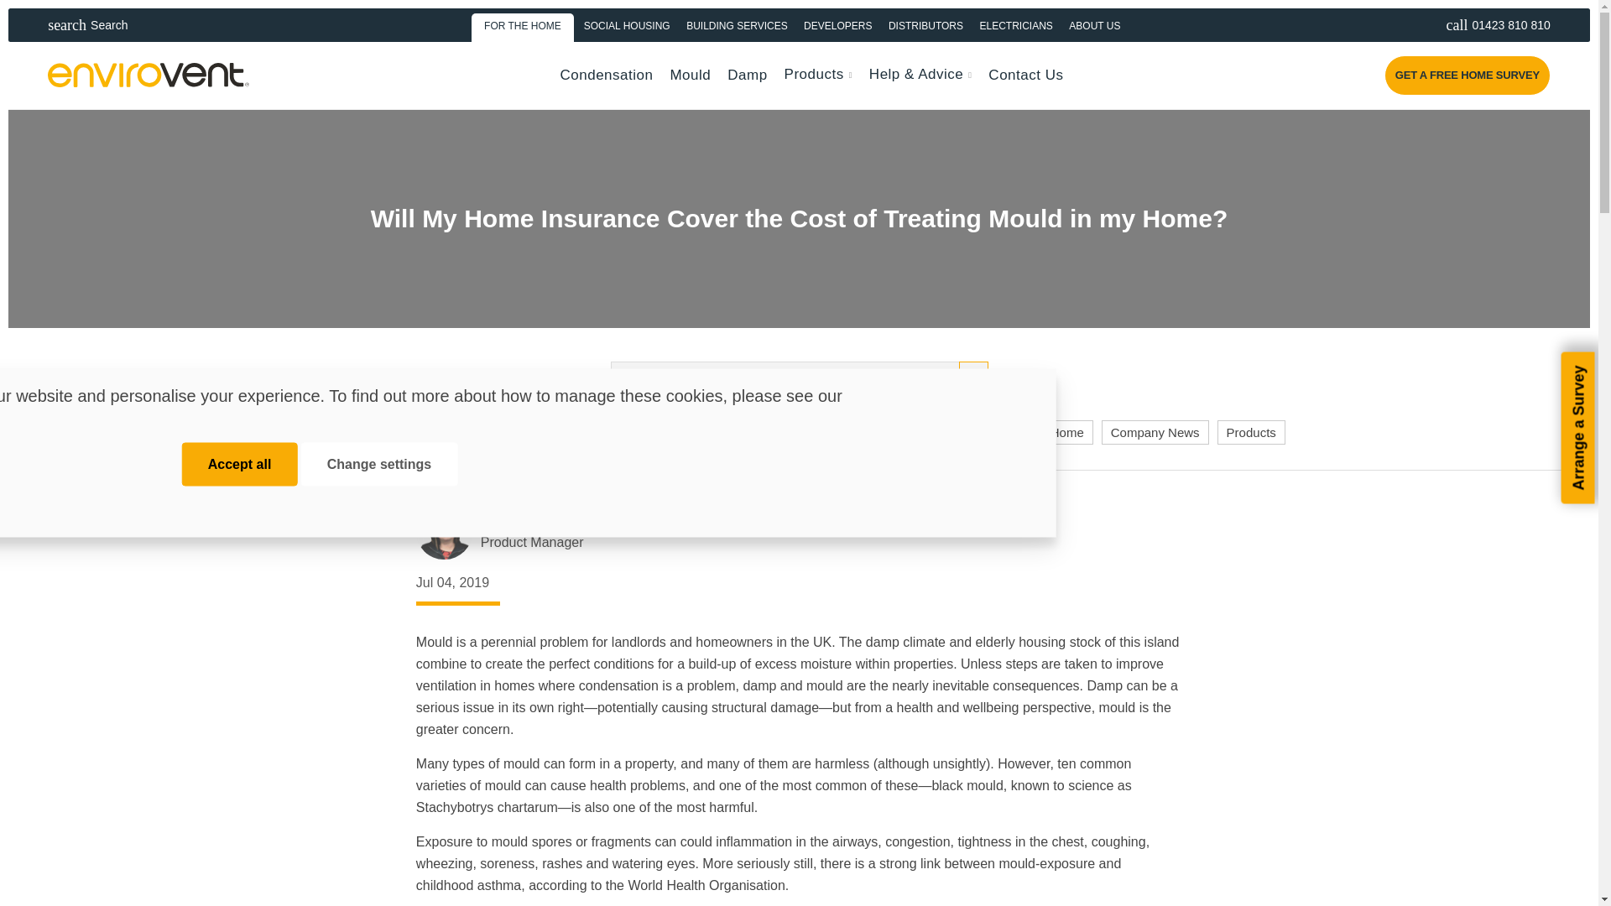 The image size is (1611, 906). I want to click on Condensation, so click(607, 75).